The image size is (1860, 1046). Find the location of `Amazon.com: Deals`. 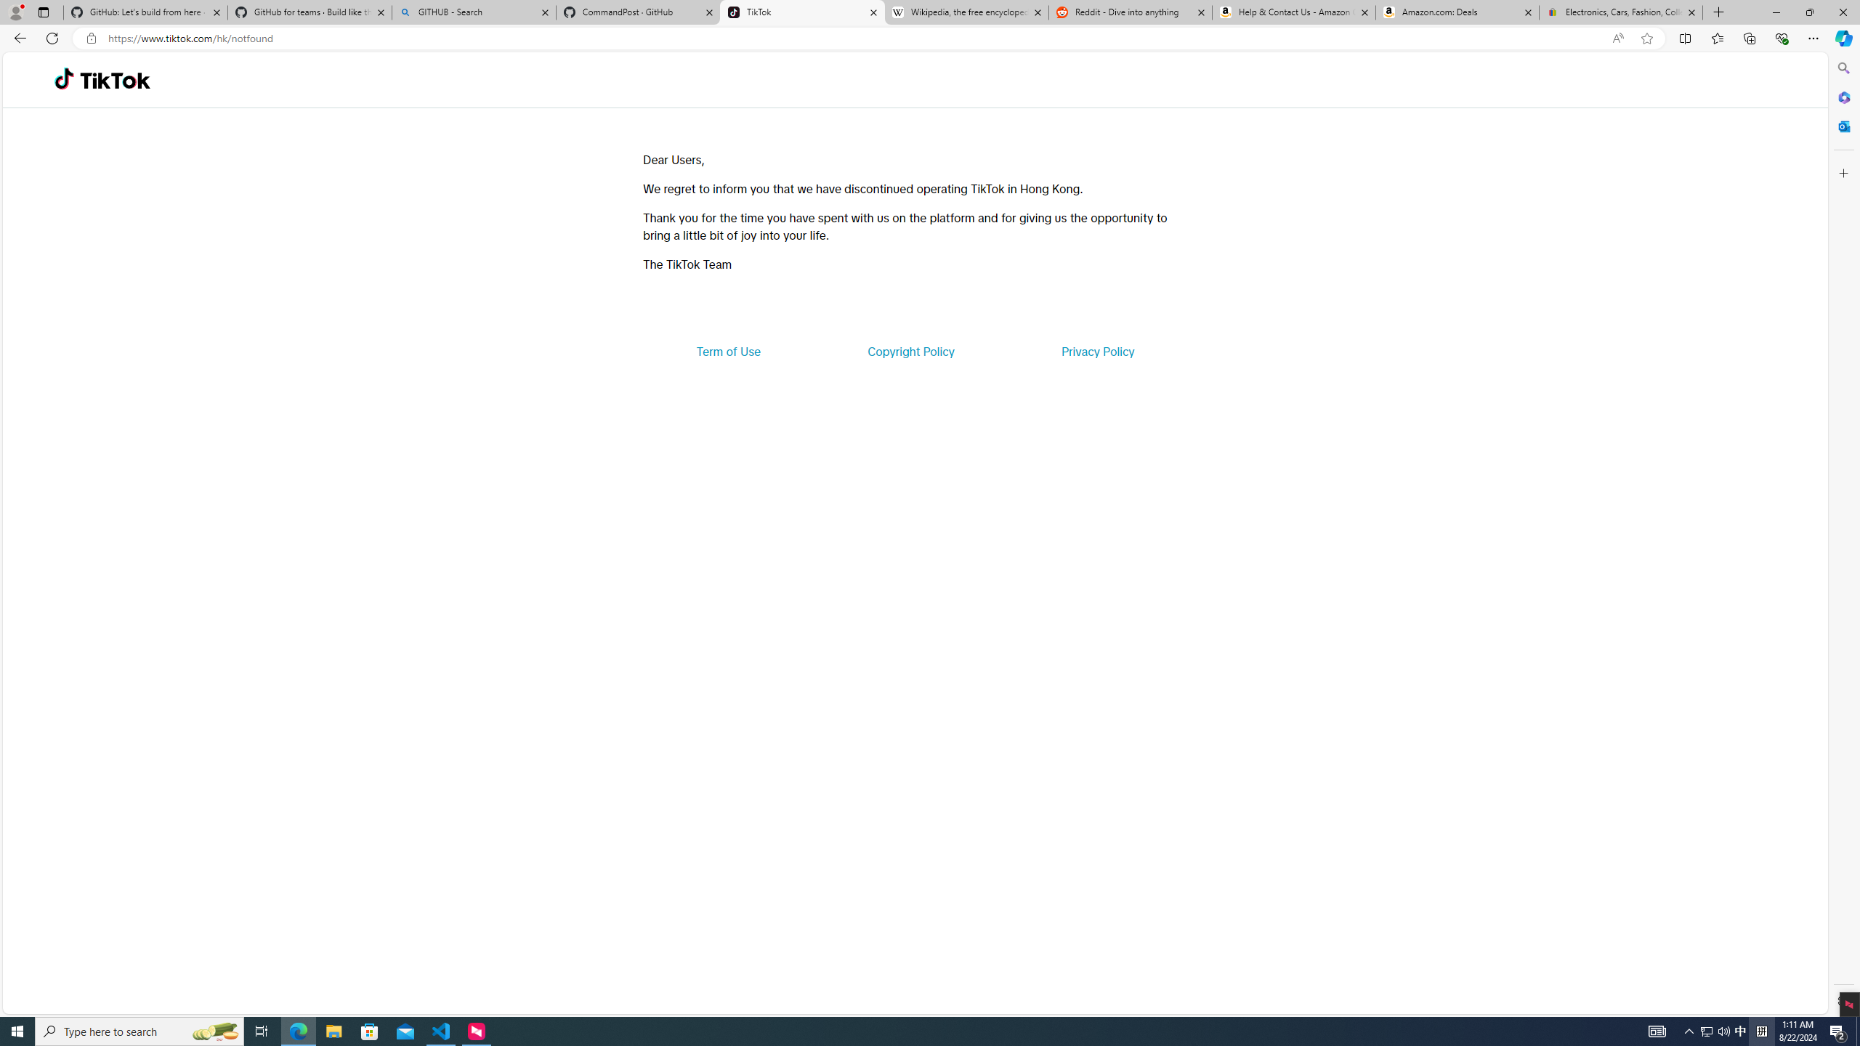

Amazon.com: Deals is located at coordinates (1457, 12).